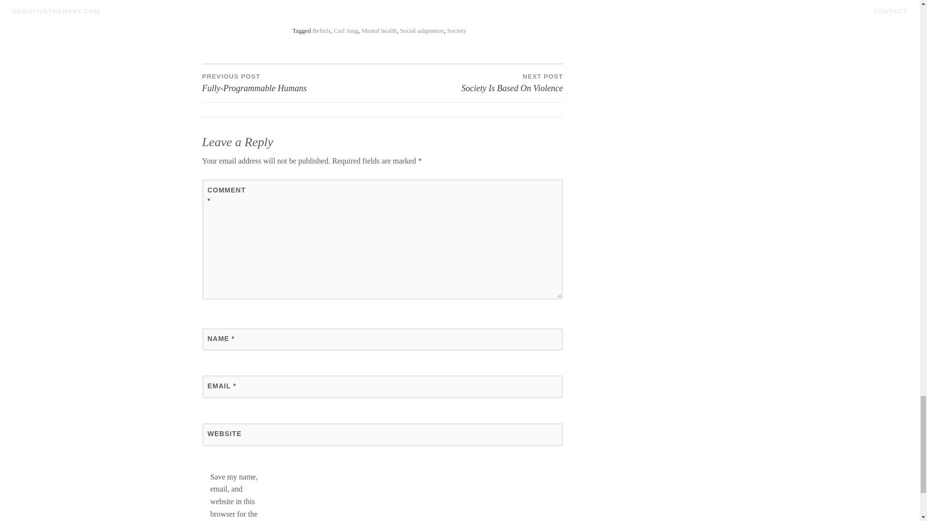  I want to click on Society, so click(472, 82).